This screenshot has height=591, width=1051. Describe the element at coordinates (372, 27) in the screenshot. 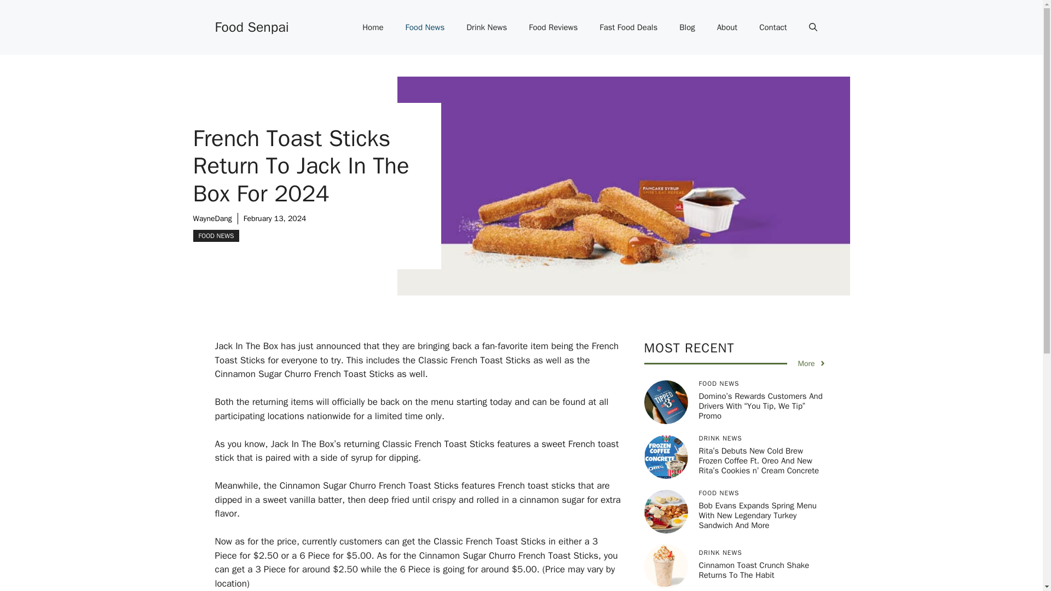

I see `Home` at that location.